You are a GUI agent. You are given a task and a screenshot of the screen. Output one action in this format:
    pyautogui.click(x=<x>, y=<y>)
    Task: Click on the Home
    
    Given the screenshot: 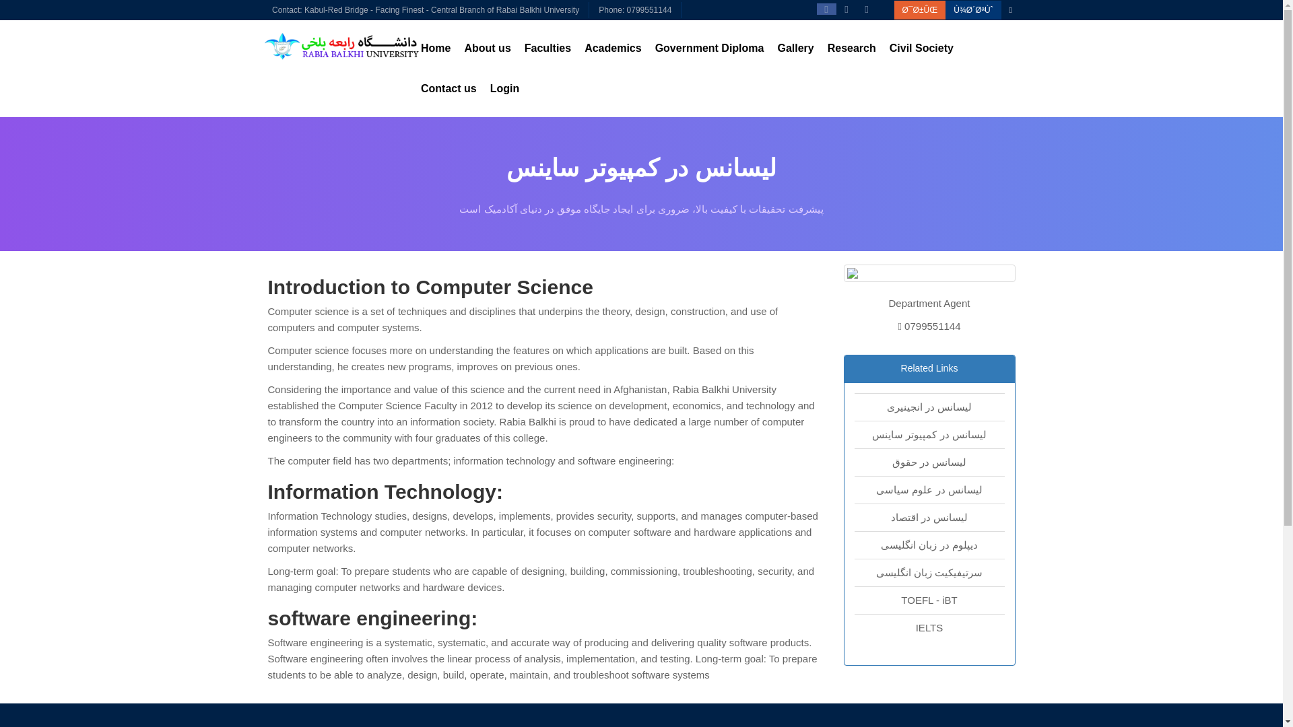 What is the action you would take?
    pyautogui.click(x=435, y=48)
    